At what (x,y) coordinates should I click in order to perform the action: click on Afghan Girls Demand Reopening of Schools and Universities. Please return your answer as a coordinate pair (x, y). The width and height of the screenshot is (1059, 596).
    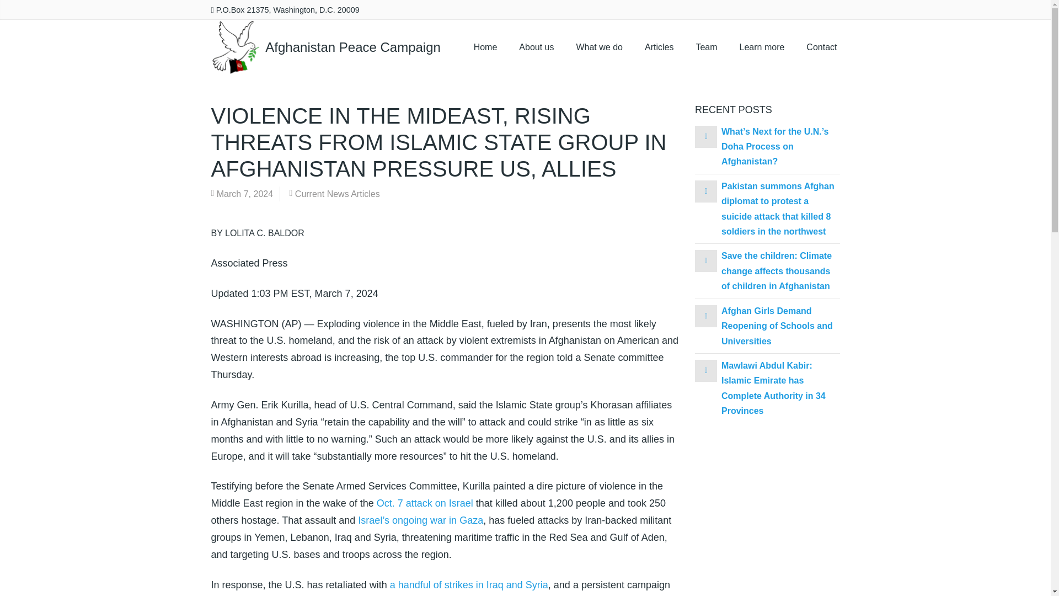
    Looking at the image, I should click on (705, 315).